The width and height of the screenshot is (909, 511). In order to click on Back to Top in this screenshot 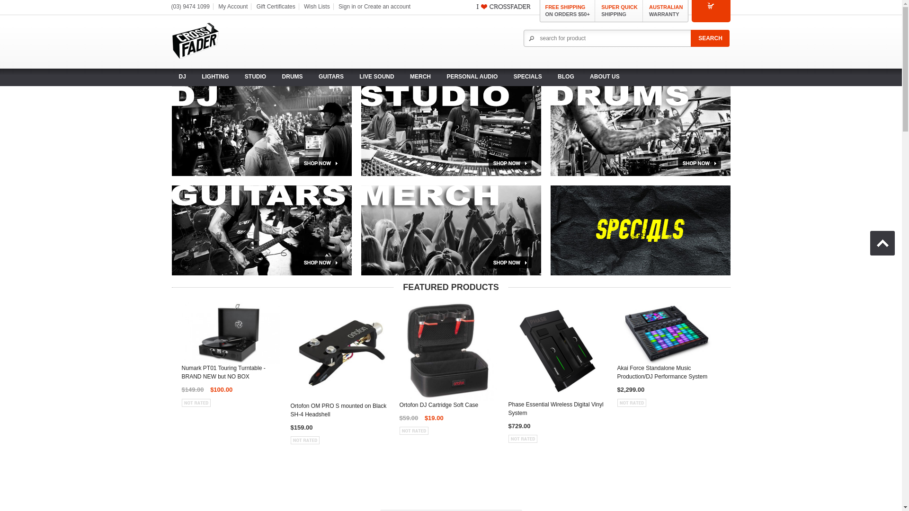, I will do `click(882, 243)`.